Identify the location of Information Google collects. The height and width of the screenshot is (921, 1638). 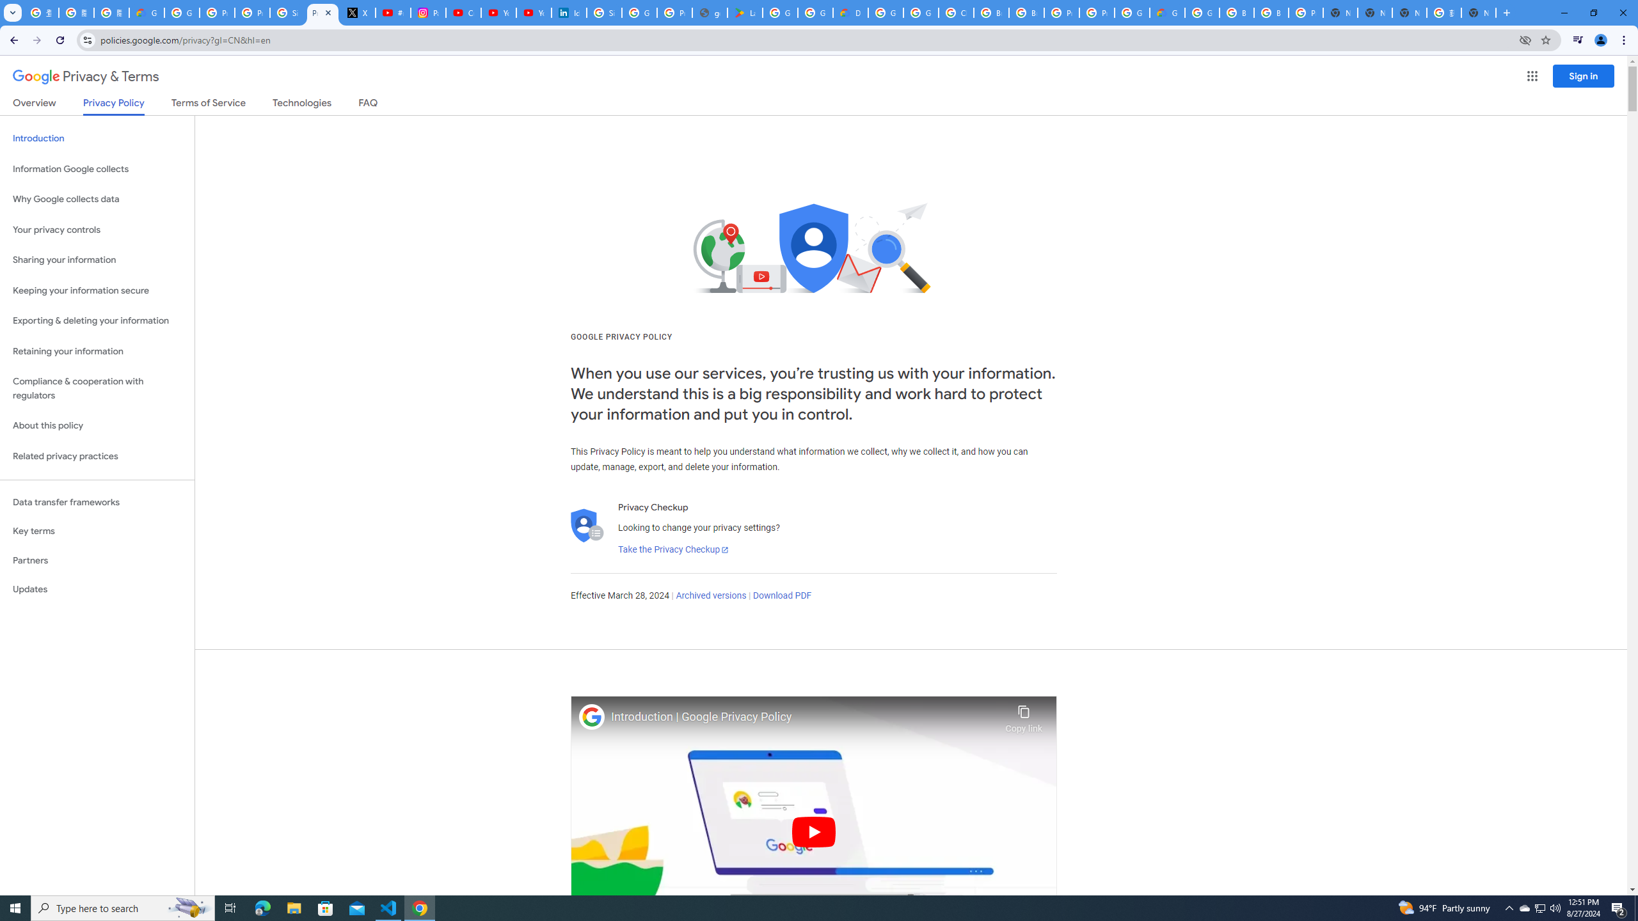
(97, 169).